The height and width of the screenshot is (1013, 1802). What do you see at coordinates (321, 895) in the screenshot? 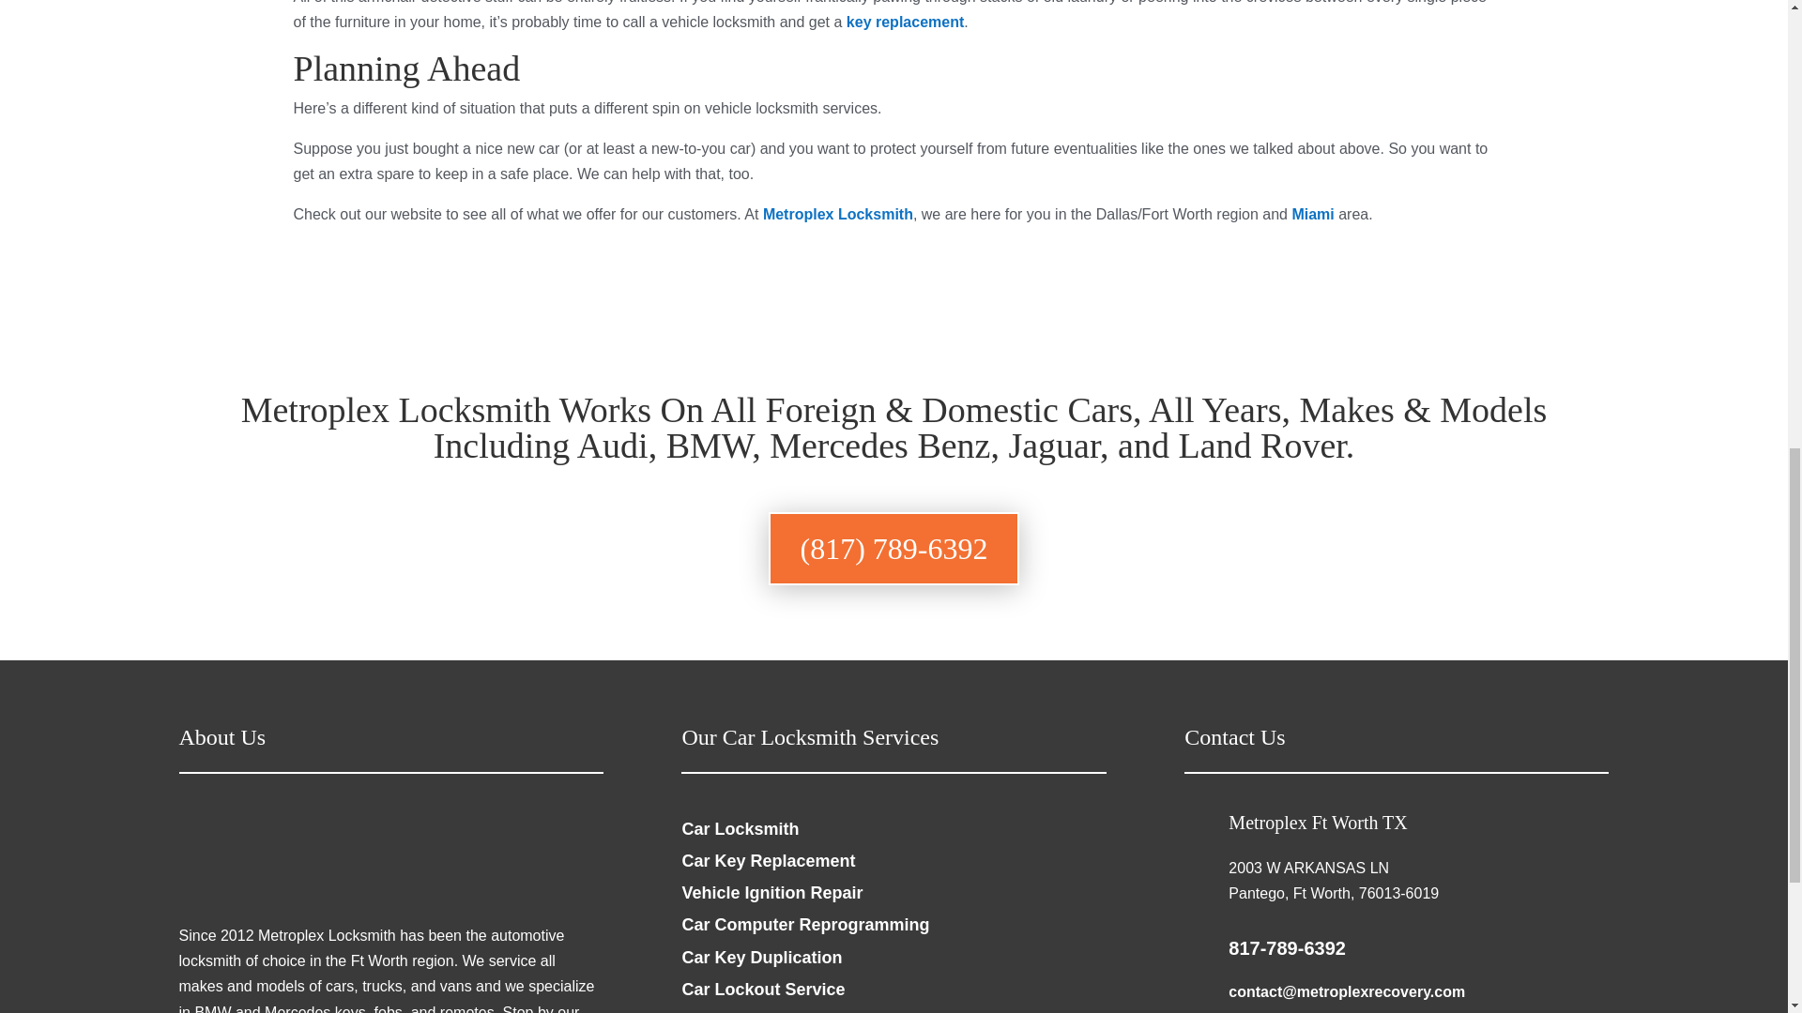
I see `homepage` at bounding box center [321, 895].